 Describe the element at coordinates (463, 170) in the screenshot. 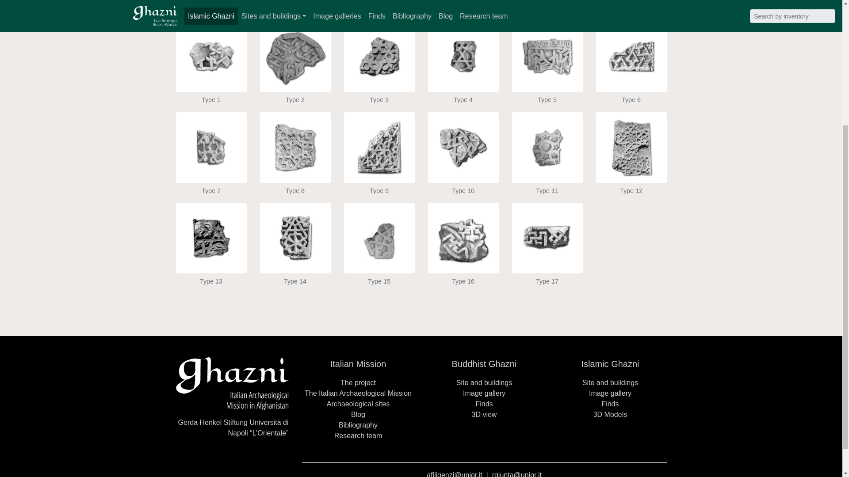

I see `Type 10` at that location.